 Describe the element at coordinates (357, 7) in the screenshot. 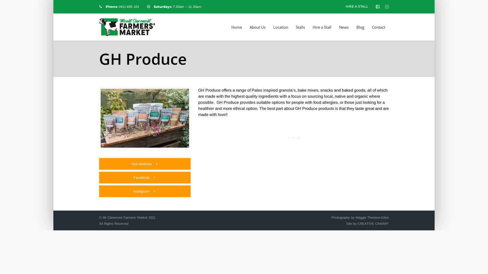

I see `HIRE A STALL` at that location.